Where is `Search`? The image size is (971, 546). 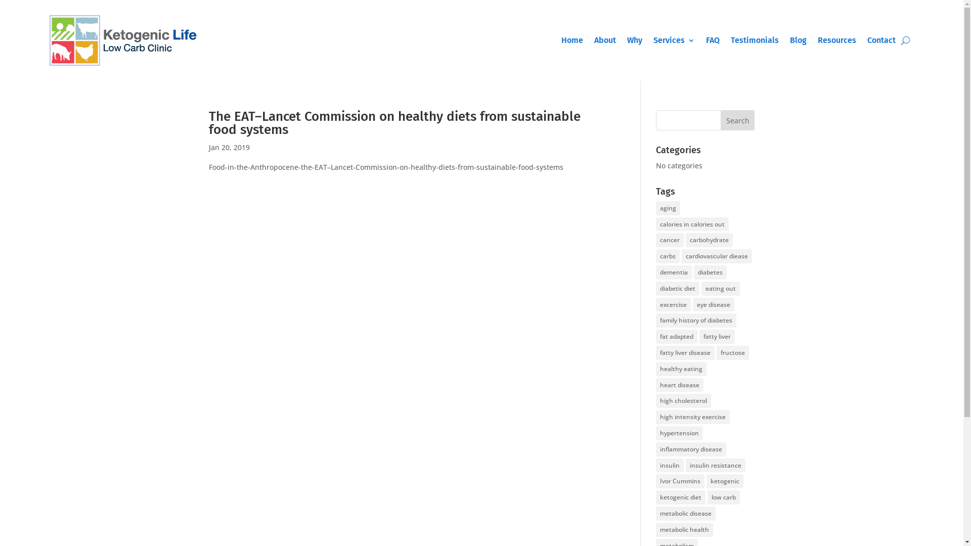 Search is located at coordinates (738, 120).